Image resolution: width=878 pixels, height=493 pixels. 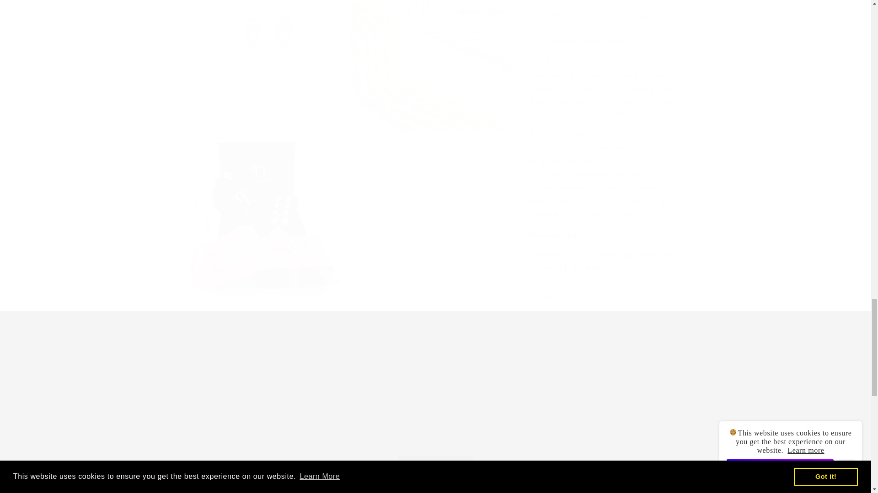 I want to click on Open media 16 in modal, so click(x=264, y=208).